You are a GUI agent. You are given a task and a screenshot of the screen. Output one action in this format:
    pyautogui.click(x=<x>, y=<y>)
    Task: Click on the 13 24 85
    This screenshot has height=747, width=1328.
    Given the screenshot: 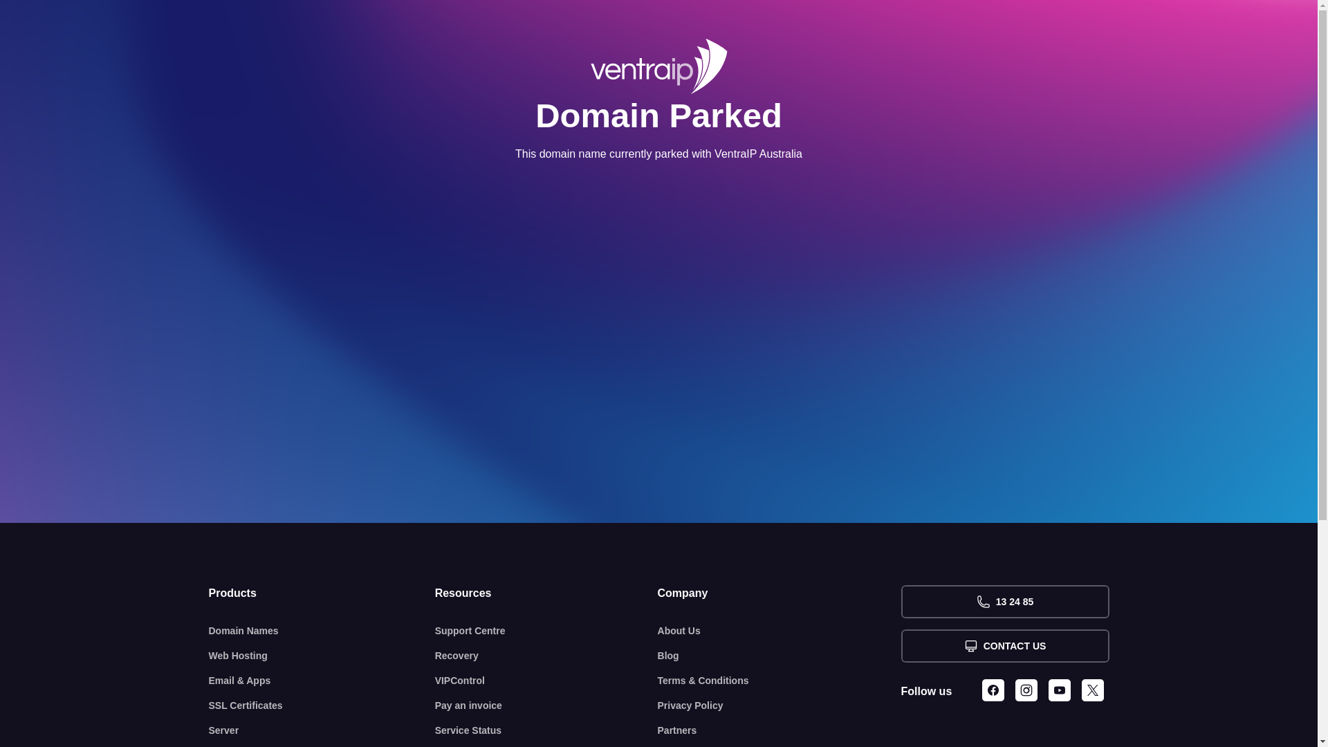 What is the action you would take?
    pyautogui.click(x=1004, y=602)
    